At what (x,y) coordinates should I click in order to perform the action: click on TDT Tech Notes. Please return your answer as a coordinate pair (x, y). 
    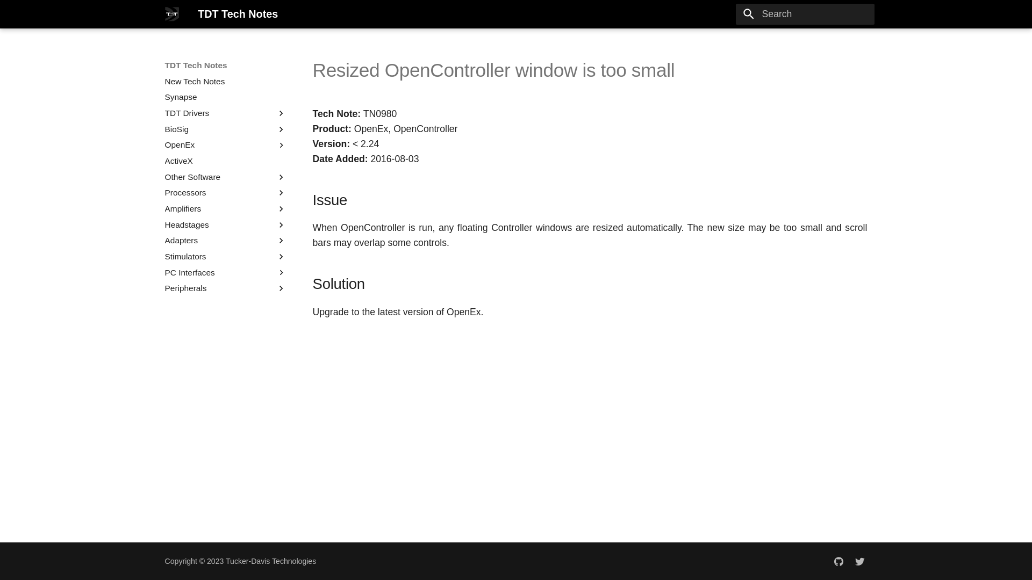
    Looking at the image, I should click on (171, 14).